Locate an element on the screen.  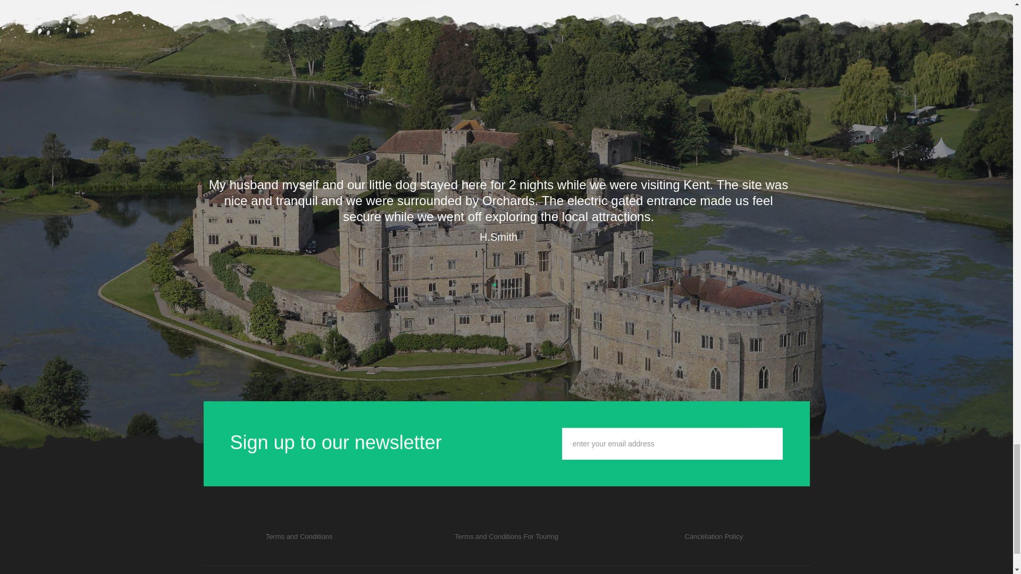
2 is located at coordinates (495, 285).